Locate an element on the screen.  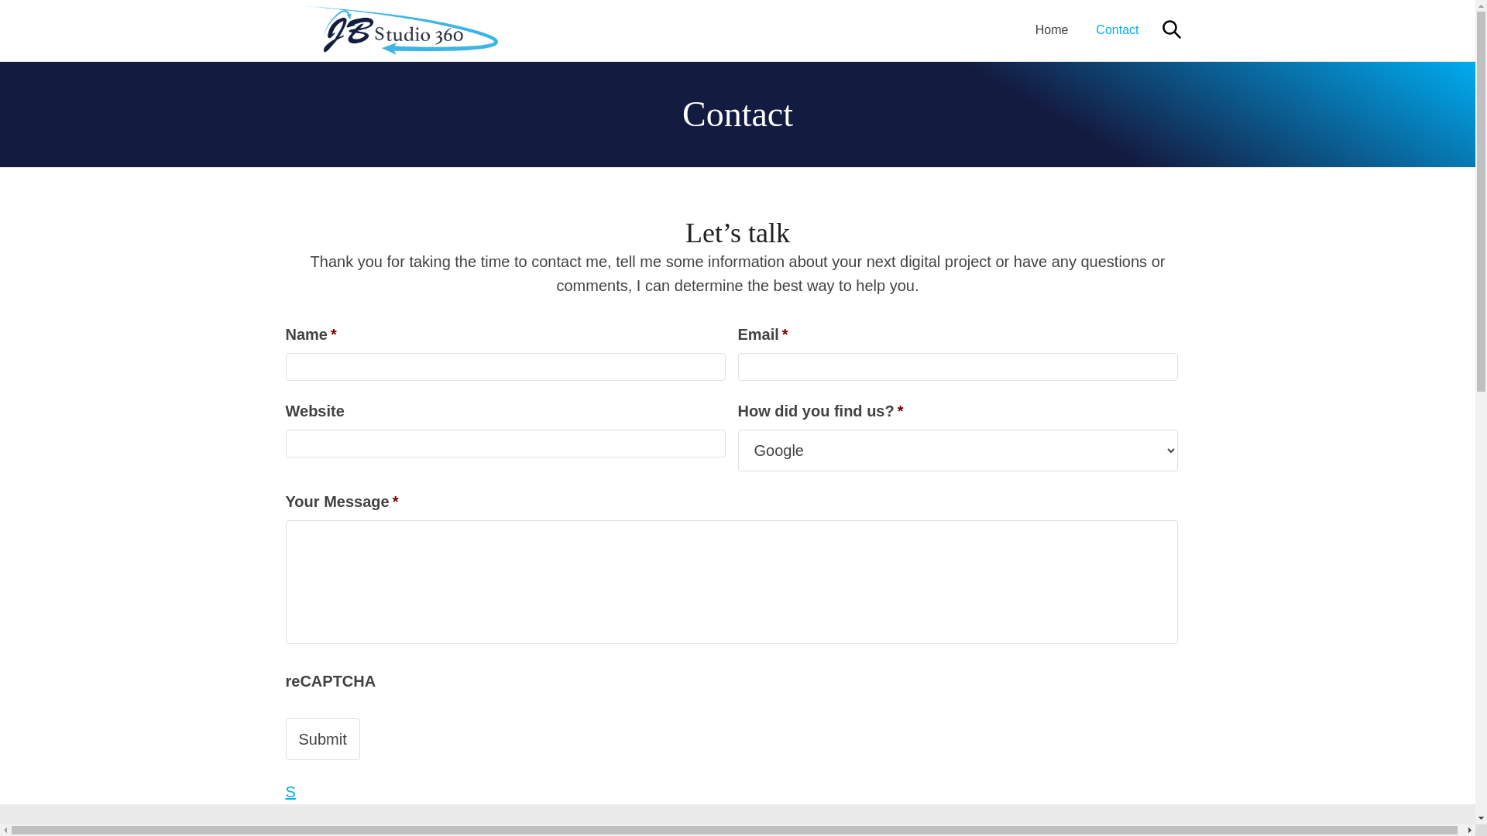
Contact is located at coordinates (1117, 29).